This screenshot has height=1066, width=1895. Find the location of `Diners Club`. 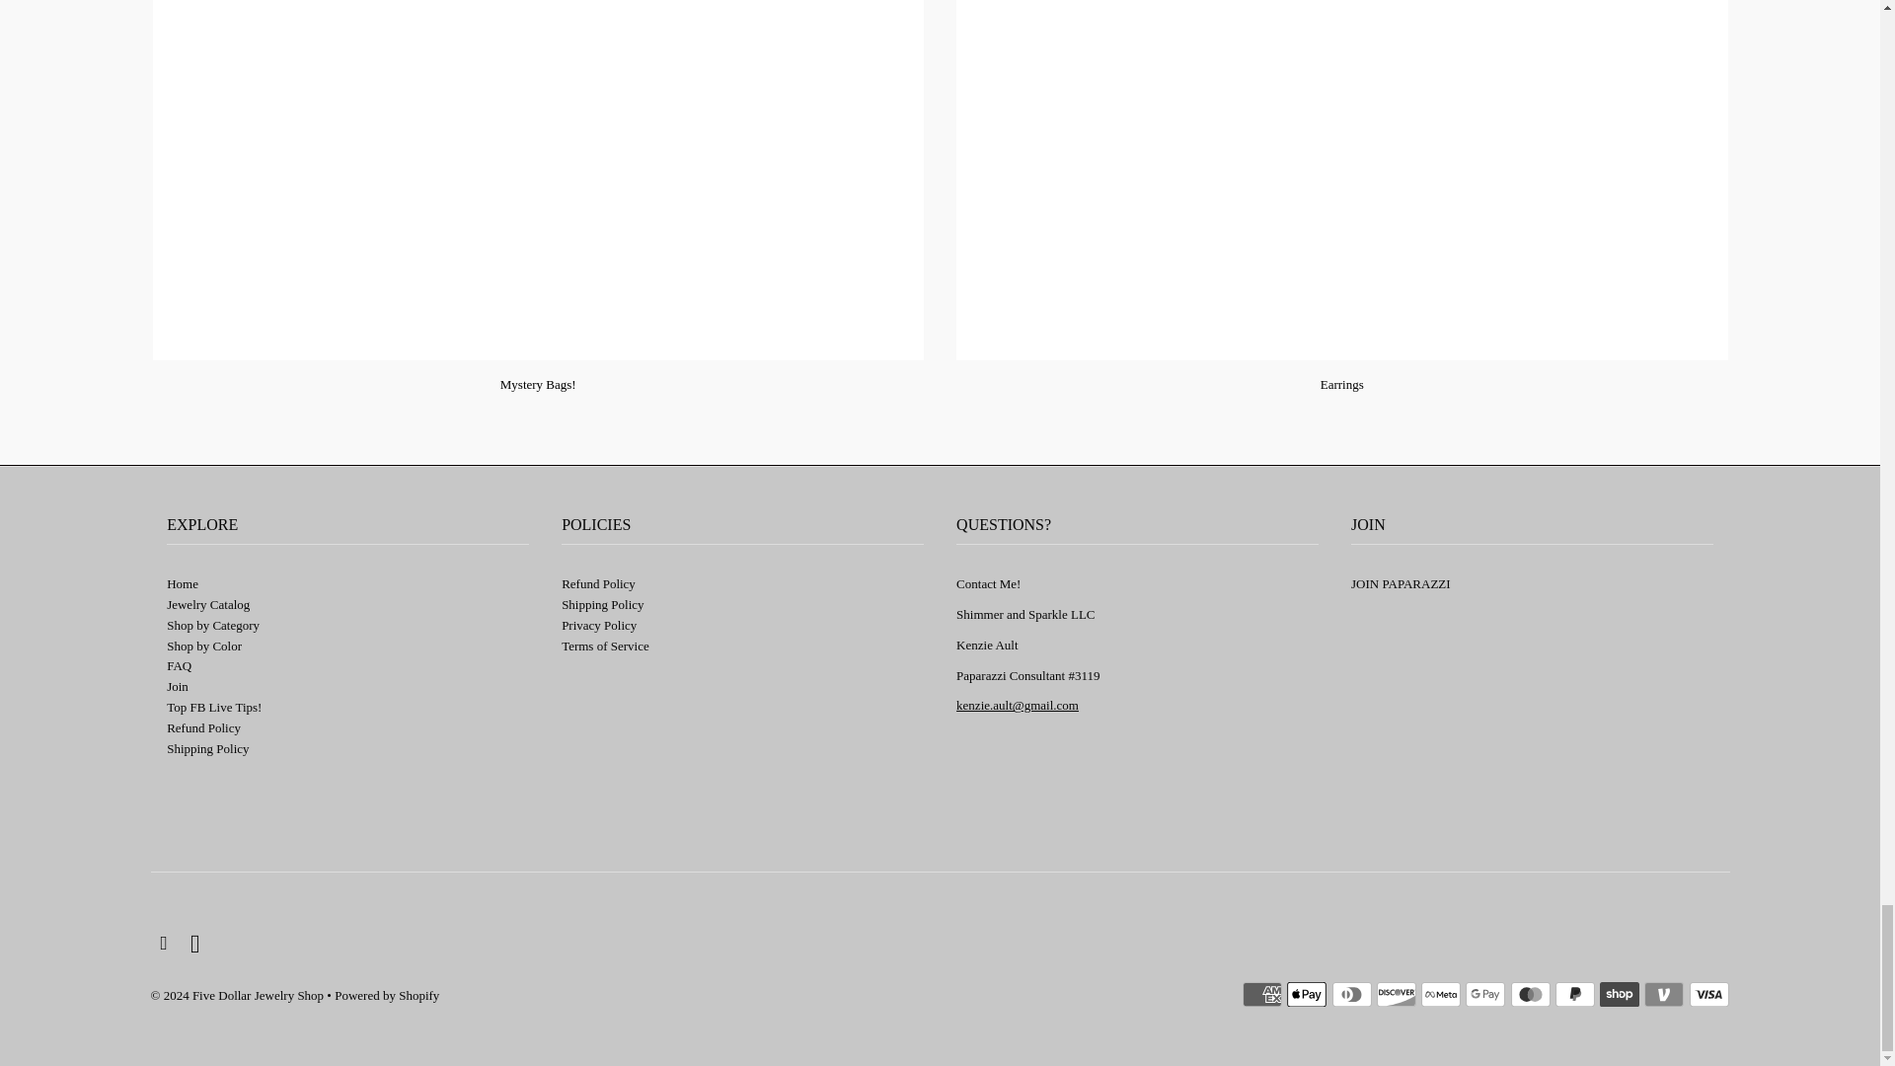

Diners Club is located at coordinates (1352, 994).